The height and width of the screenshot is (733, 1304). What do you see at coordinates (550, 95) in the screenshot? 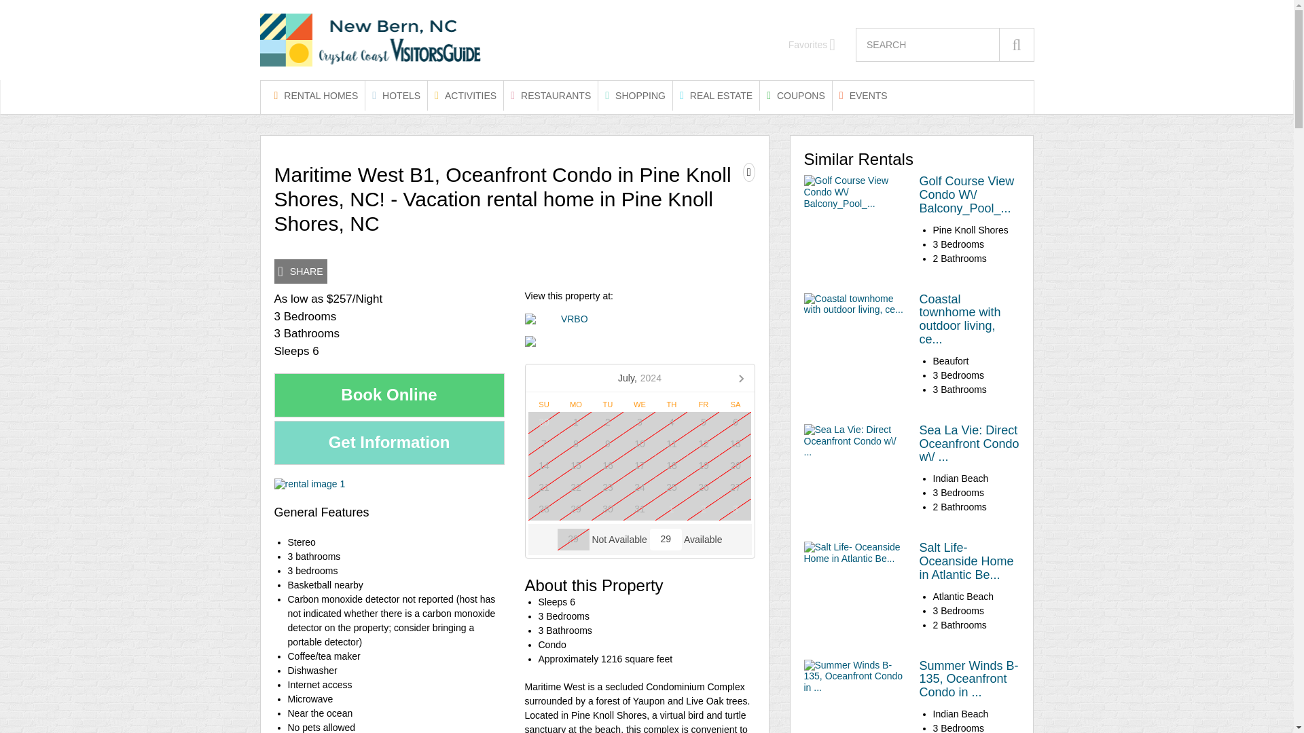
I see `RESTAURANTS` at bounding box center [550, 95].